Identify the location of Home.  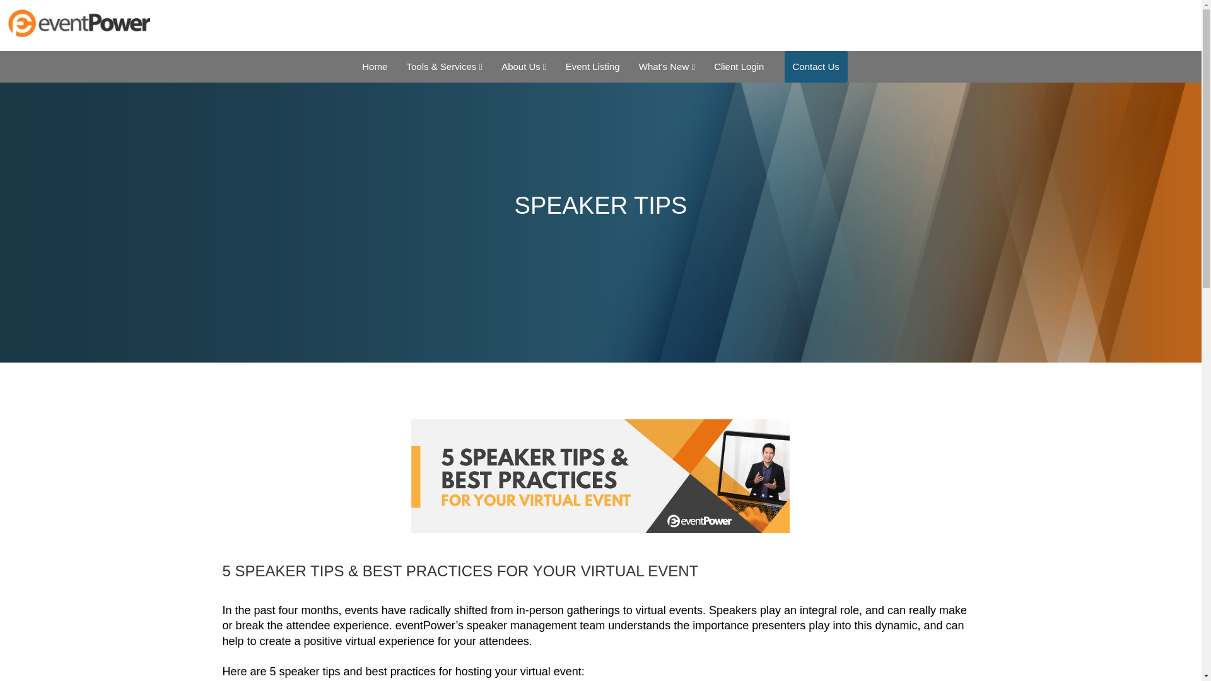
(375, 67).